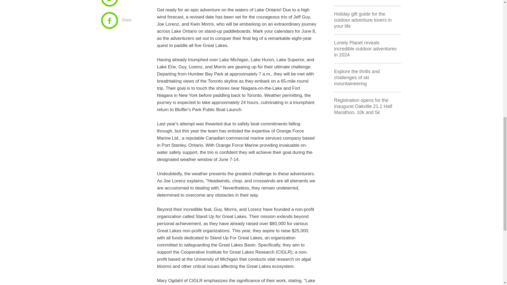  Describe the element at coordinates (365, 49) in the screenshot. I see `Lonely Planet reveals incredible outdoor adventures in 2024` at that location.